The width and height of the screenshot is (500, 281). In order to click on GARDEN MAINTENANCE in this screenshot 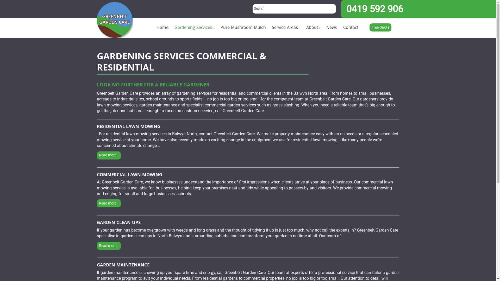, I will do `click(123, 266)`.